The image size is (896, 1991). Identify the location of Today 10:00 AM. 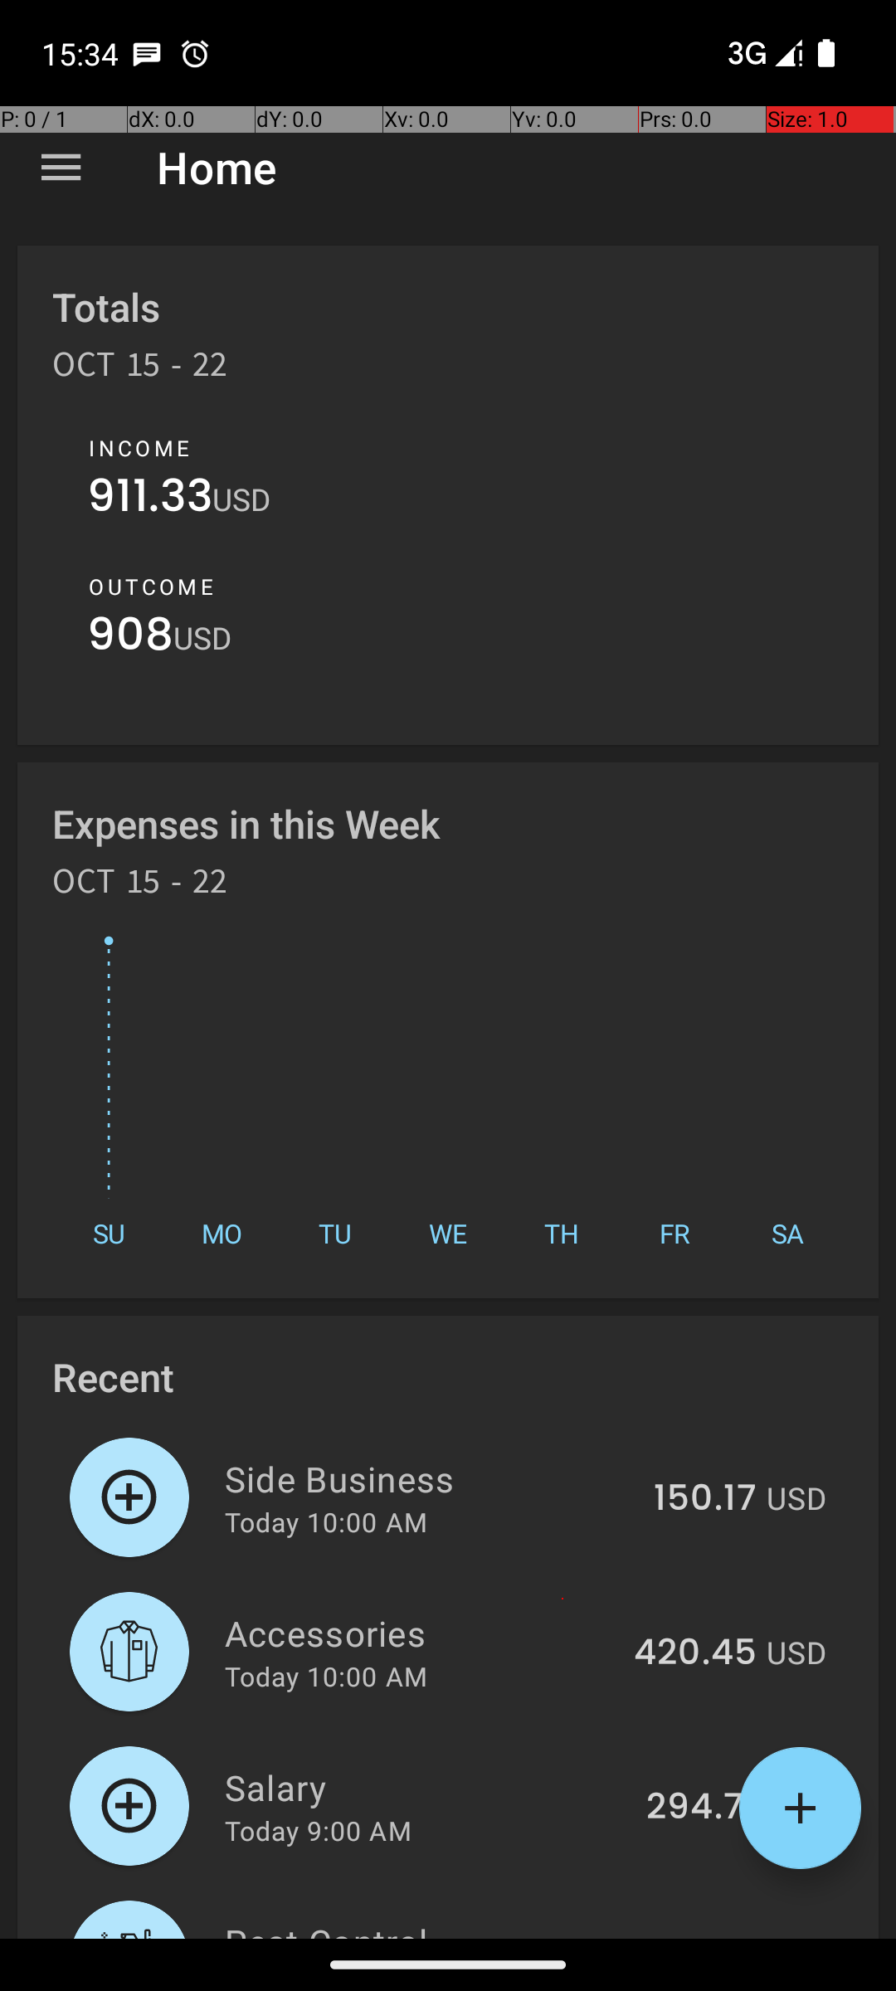
(326, 1521).